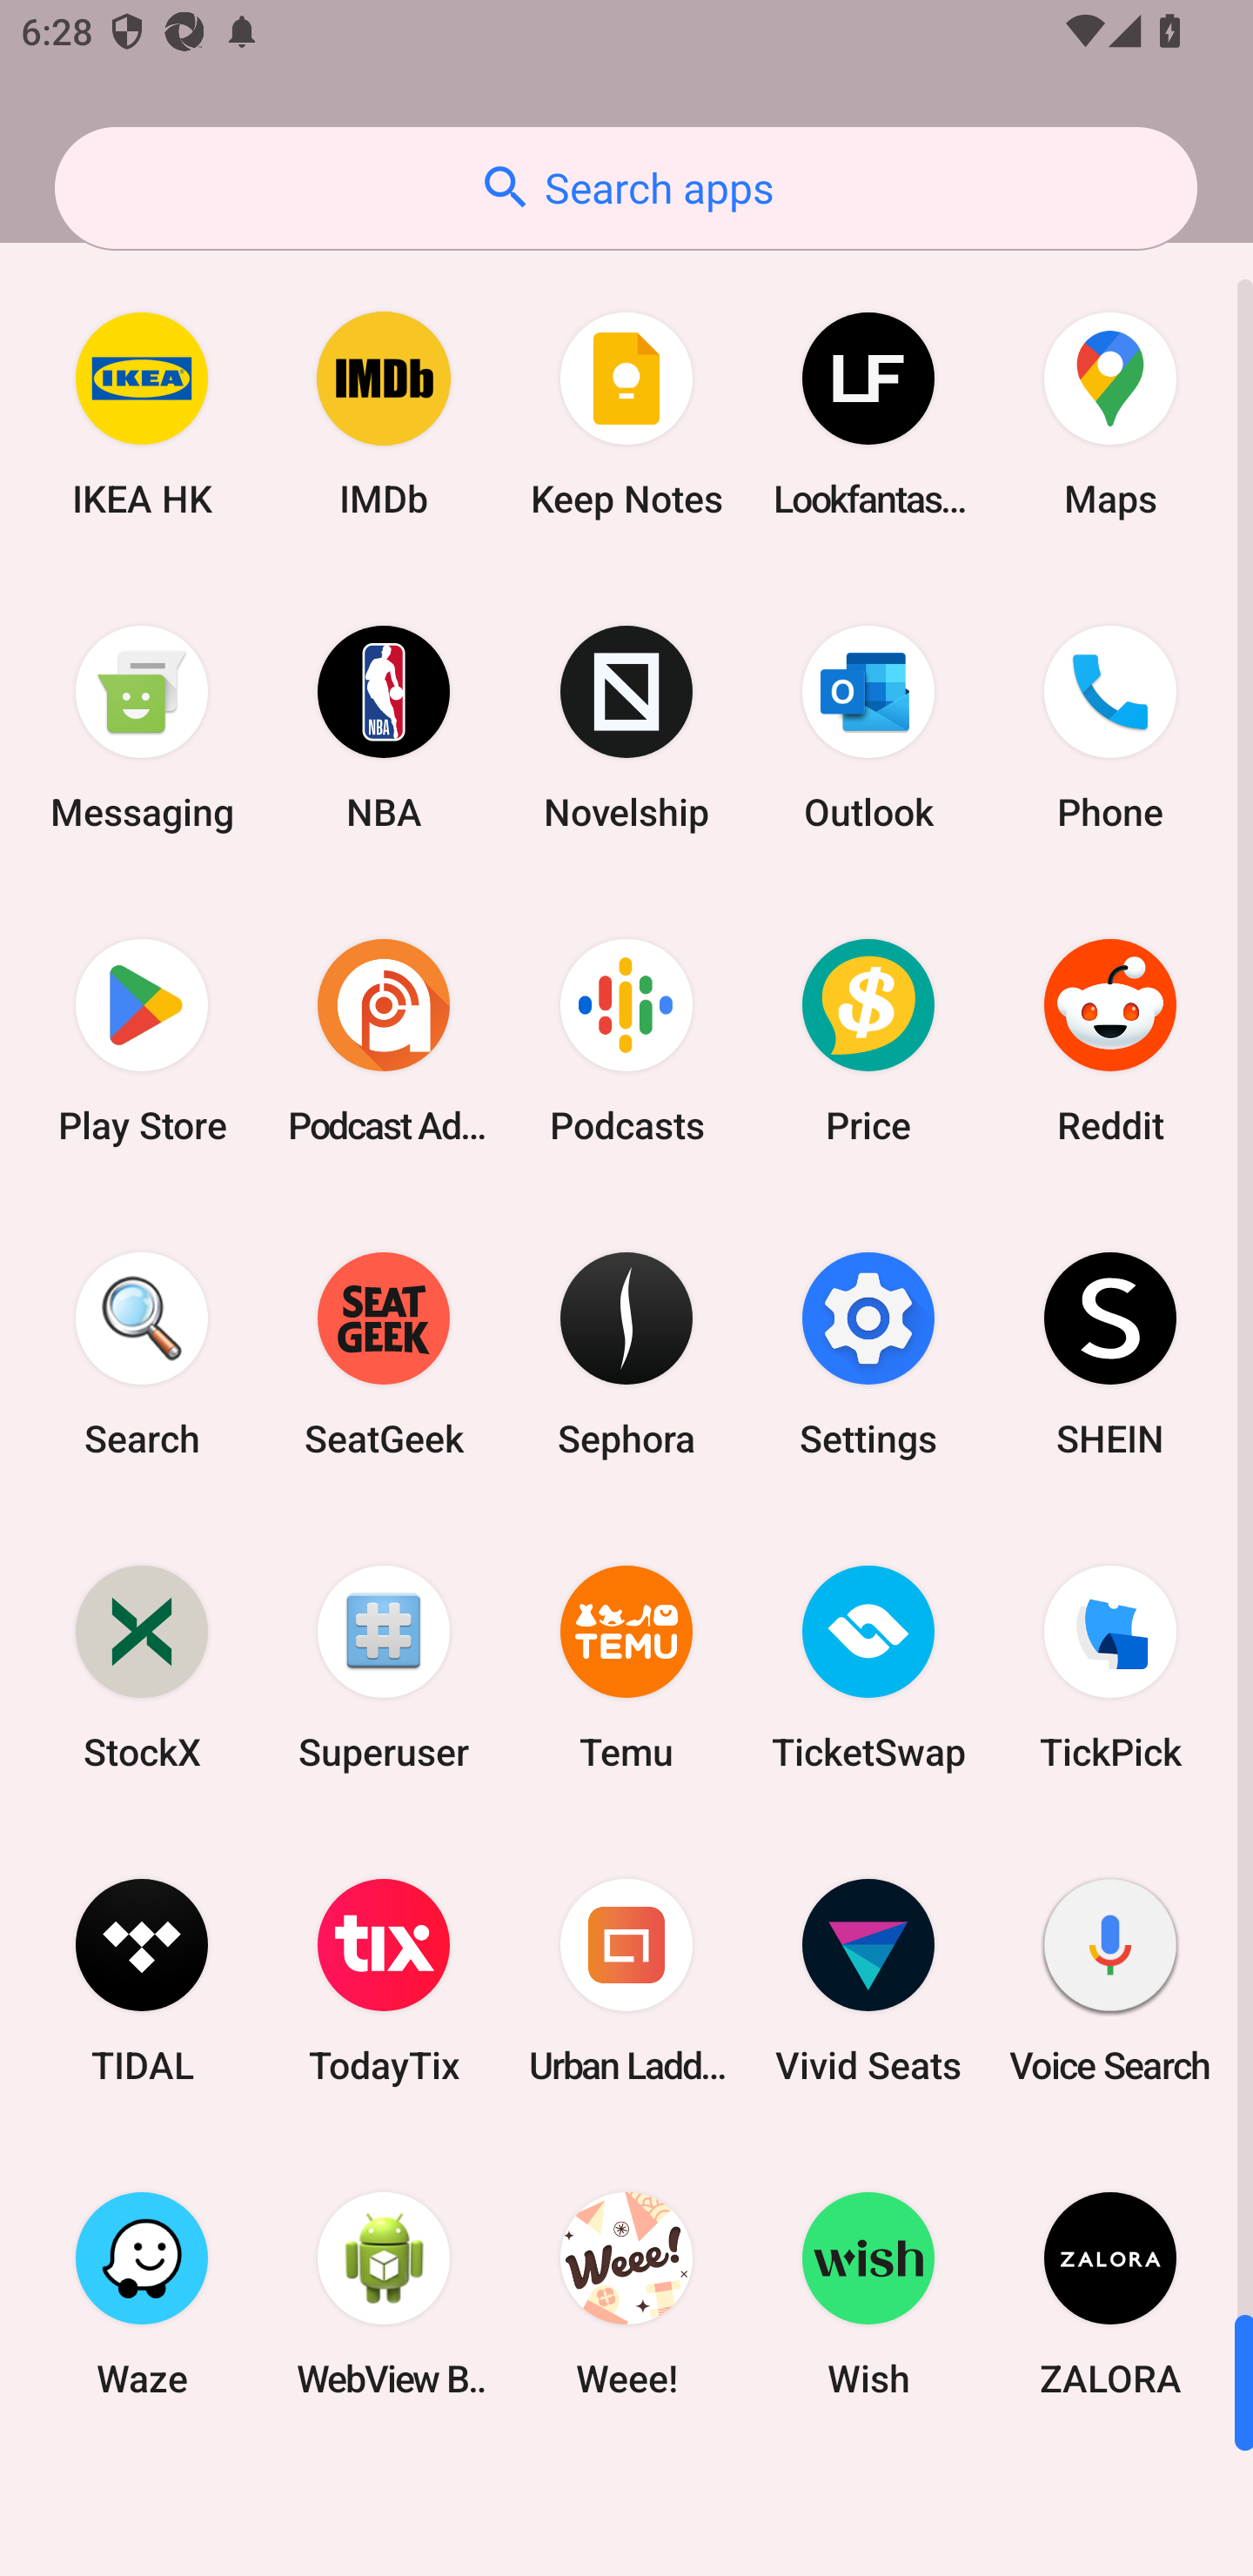  Describe the element at coordinates (1110, 2293) in the screenshot. I see `ZALORA` at that location.